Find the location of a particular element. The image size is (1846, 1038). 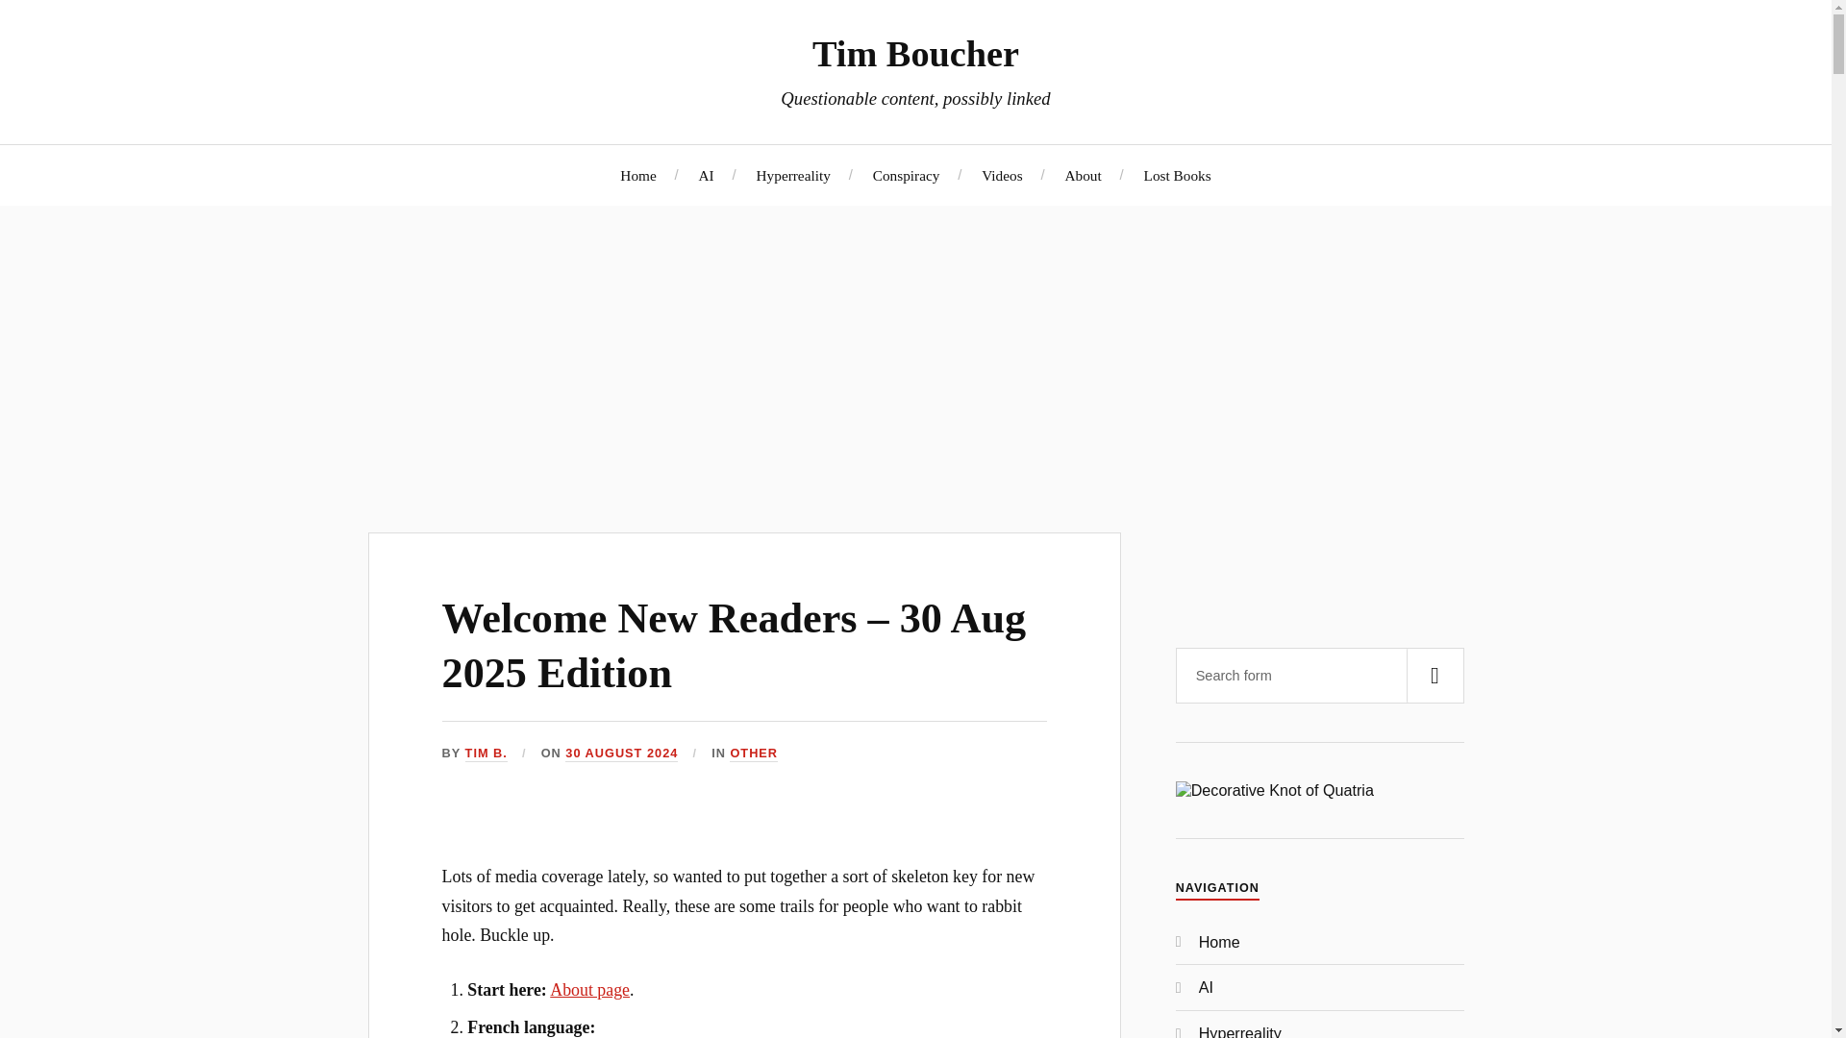

TIM B. is located at coordinates (486, 754).